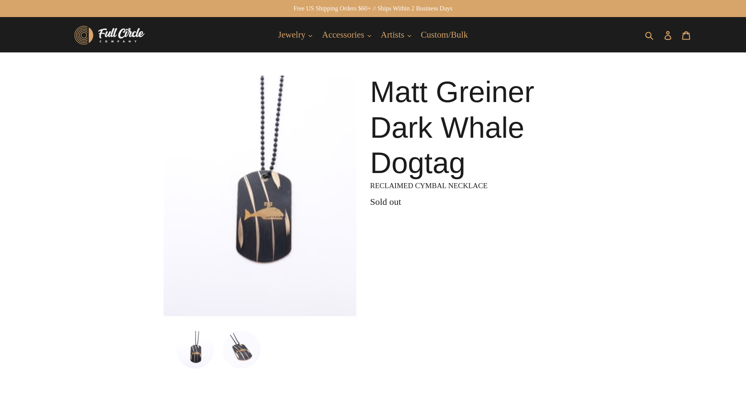 The width and height of the screenshot is (746, 419). Describe the element at coordinates (687, 35) in the screenshot. I see `Cart` at that location.